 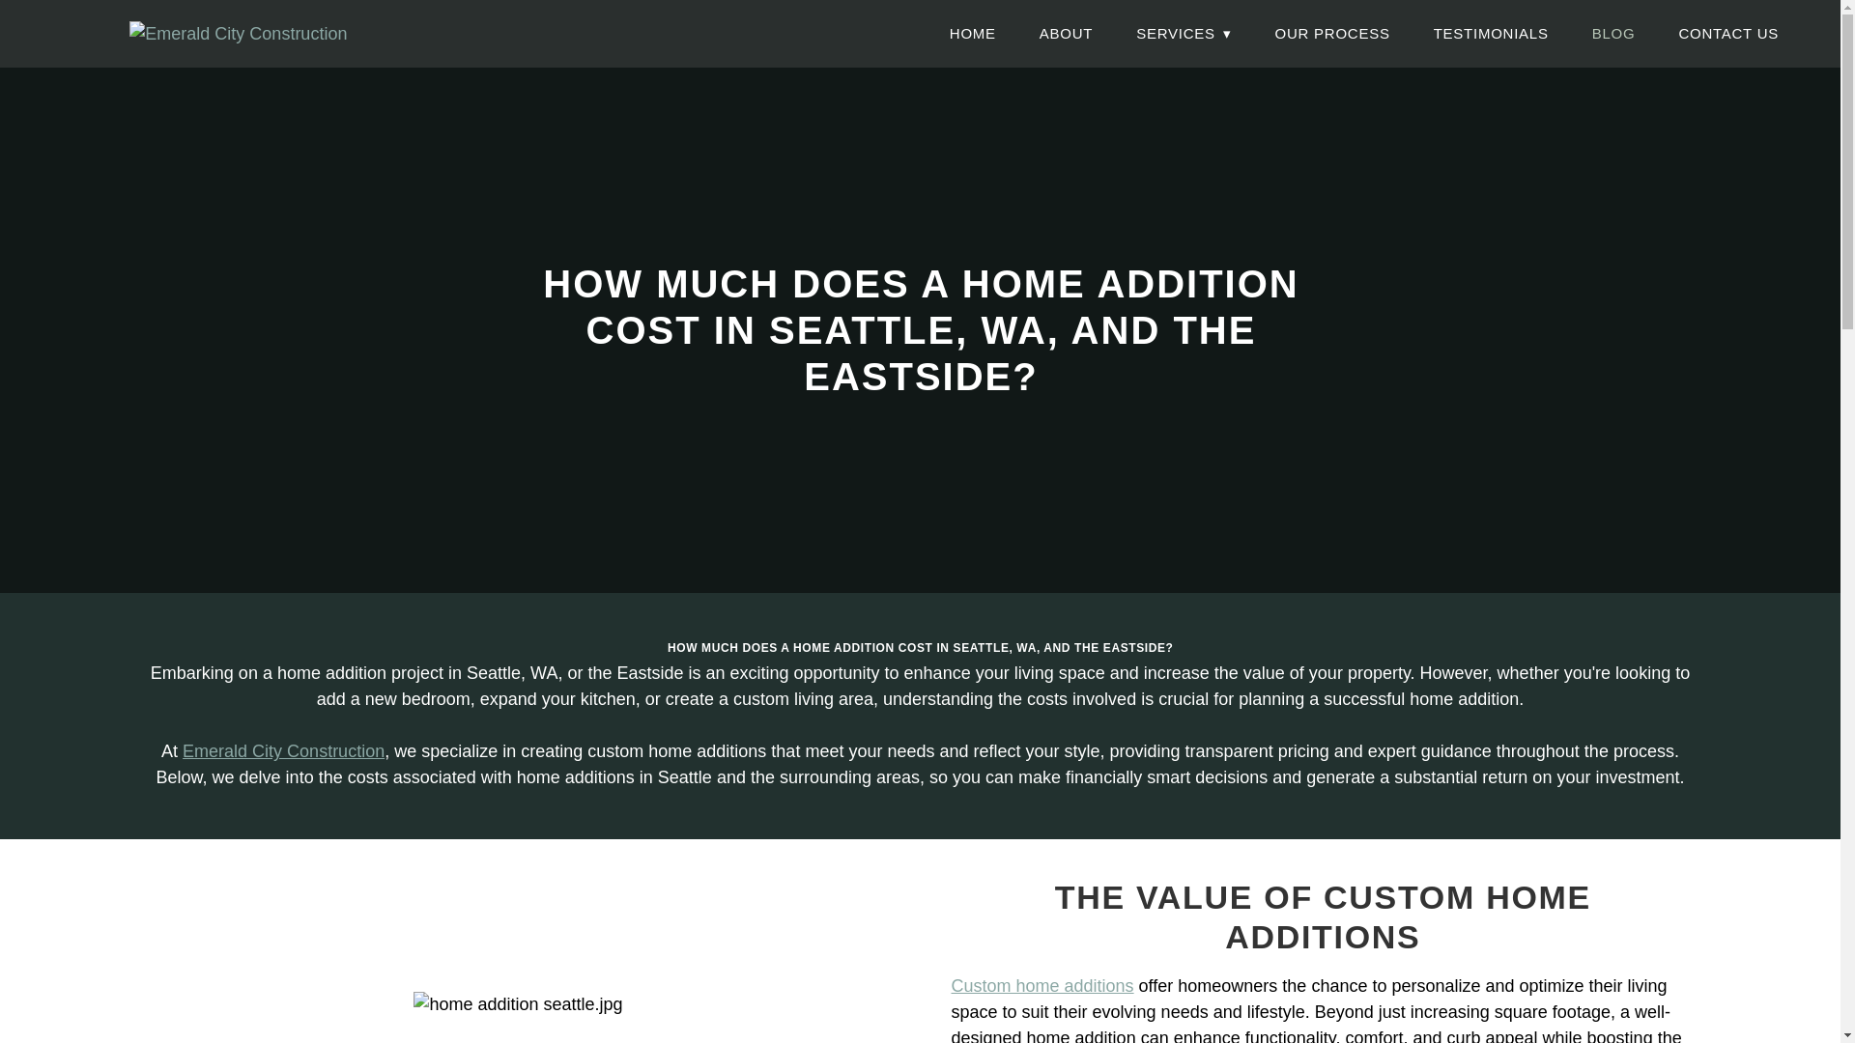 I want to click on OUR PROCESS, so click(x=1332, y=33).